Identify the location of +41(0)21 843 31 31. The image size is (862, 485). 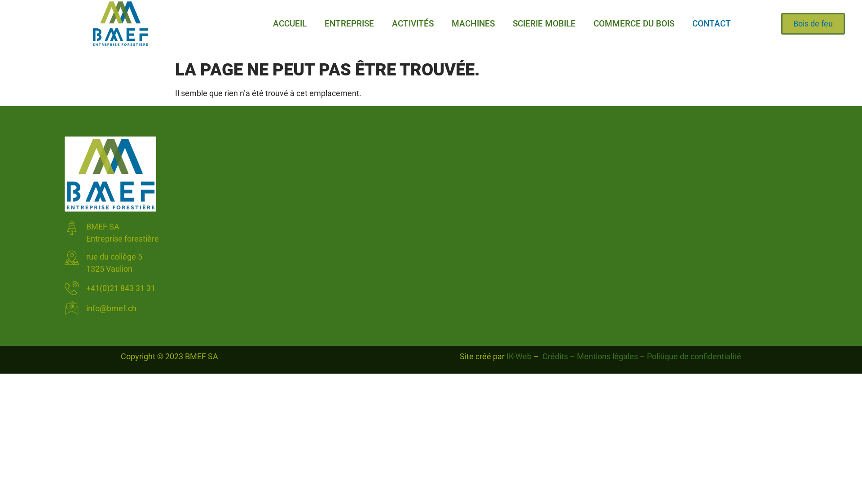
(243, 288).